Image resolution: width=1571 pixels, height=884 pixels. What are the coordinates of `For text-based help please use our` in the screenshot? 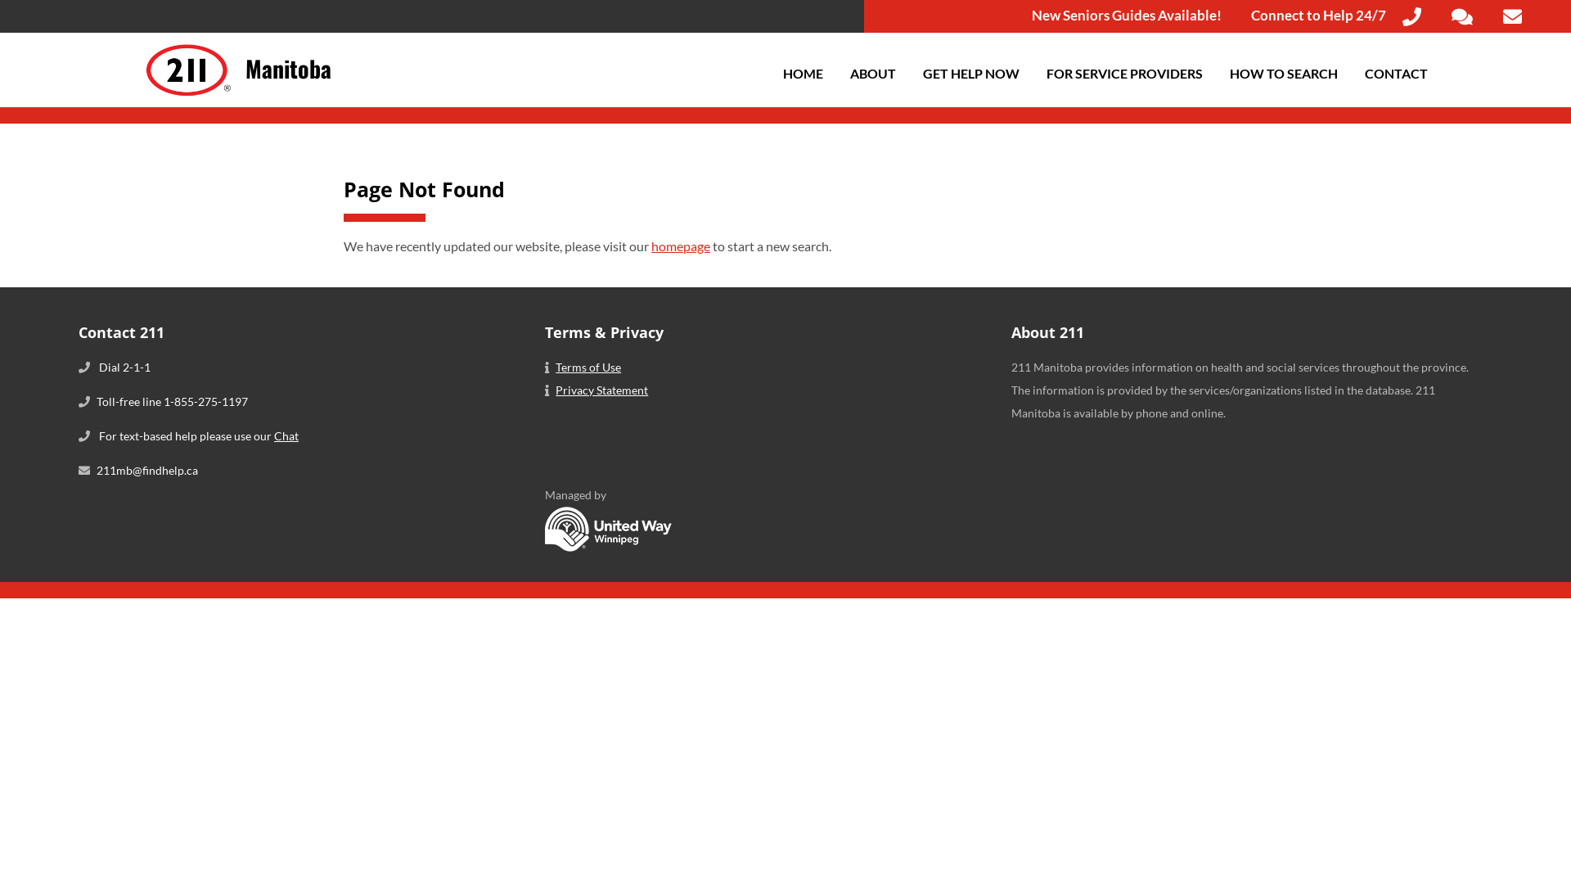 It's located at (187, 435).